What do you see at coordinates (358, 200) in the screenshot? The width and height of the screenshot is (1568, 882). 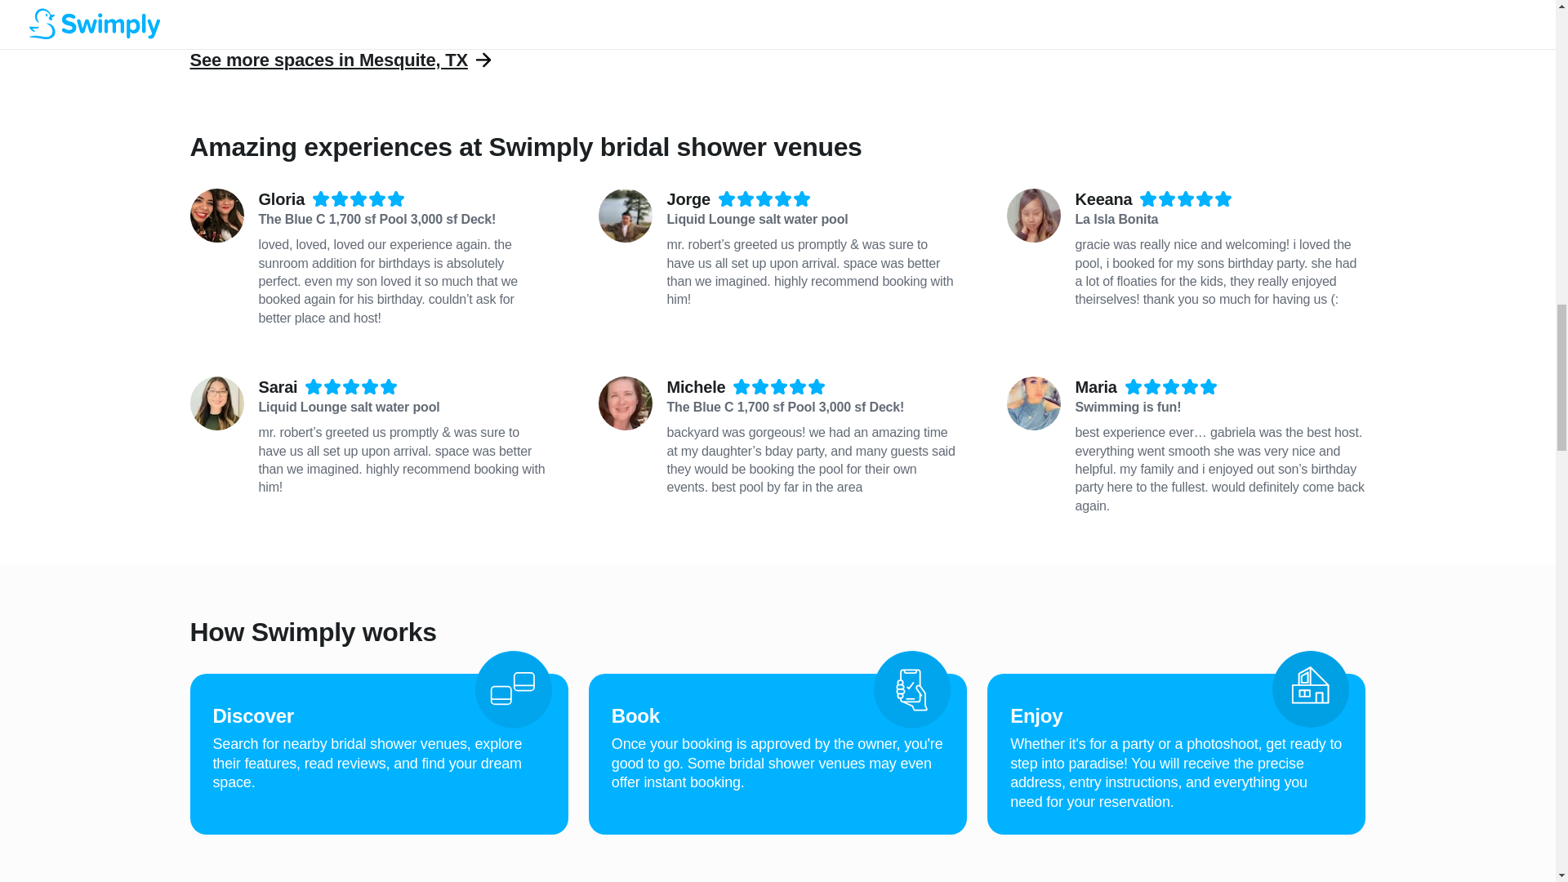 I see `5 Stars` at bounding box center [358, 200].